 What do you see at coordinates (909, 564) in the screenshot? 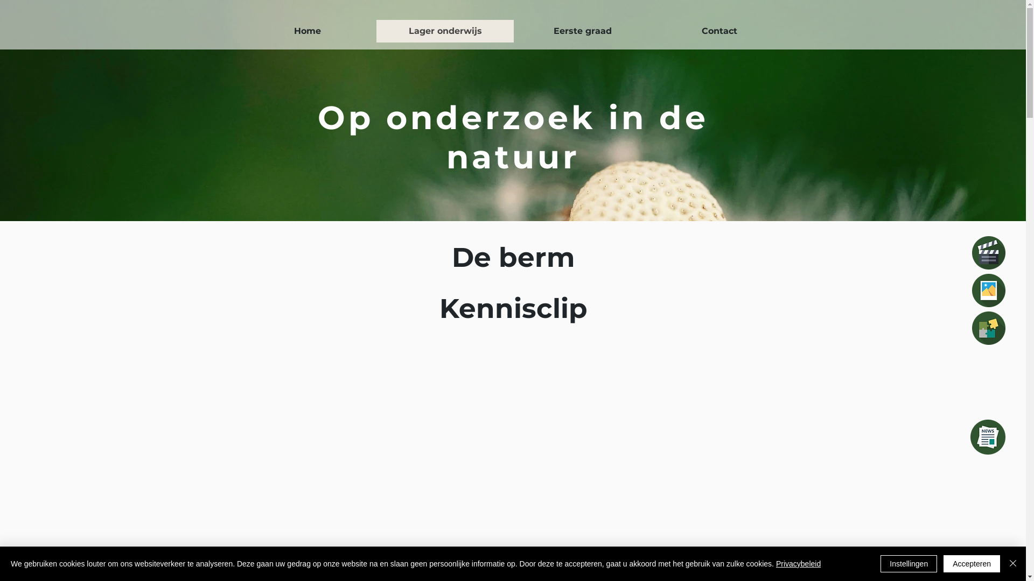
I see `Instellingen` at bounding box center [909, 564].